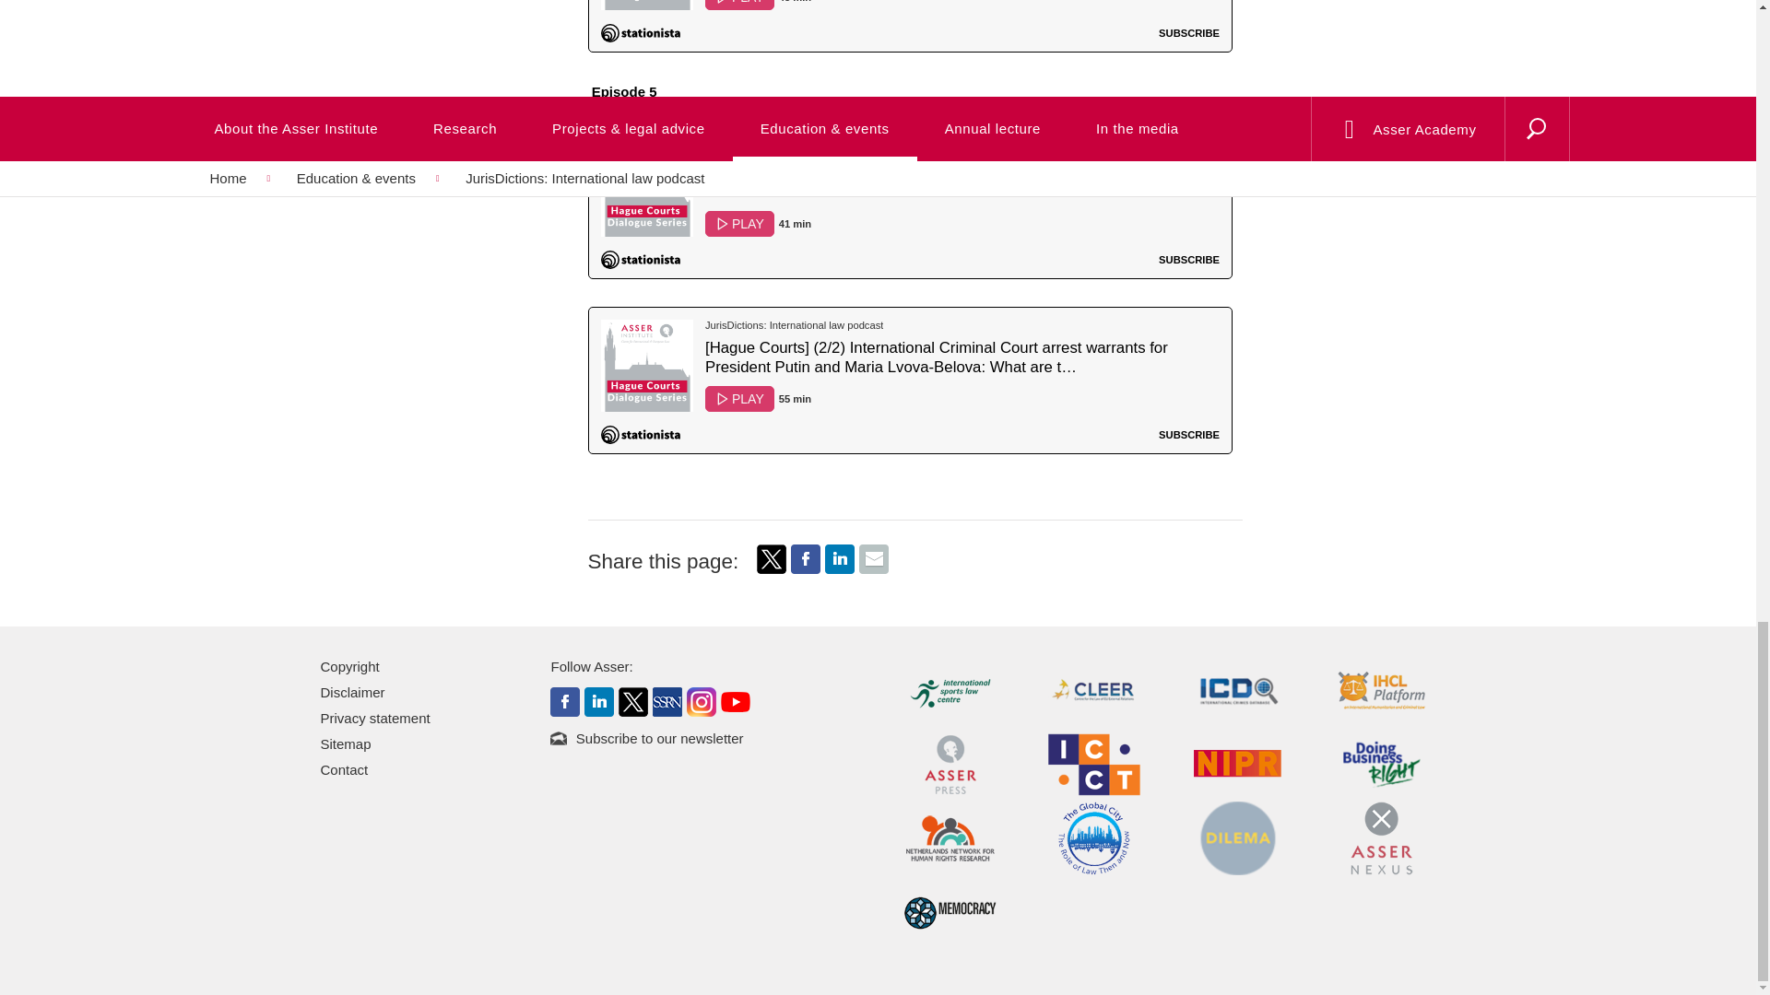  What do you see at coordinates (839, 558) in the screenshot?
I see `LinkedIn` at bounding box center [839, 558].